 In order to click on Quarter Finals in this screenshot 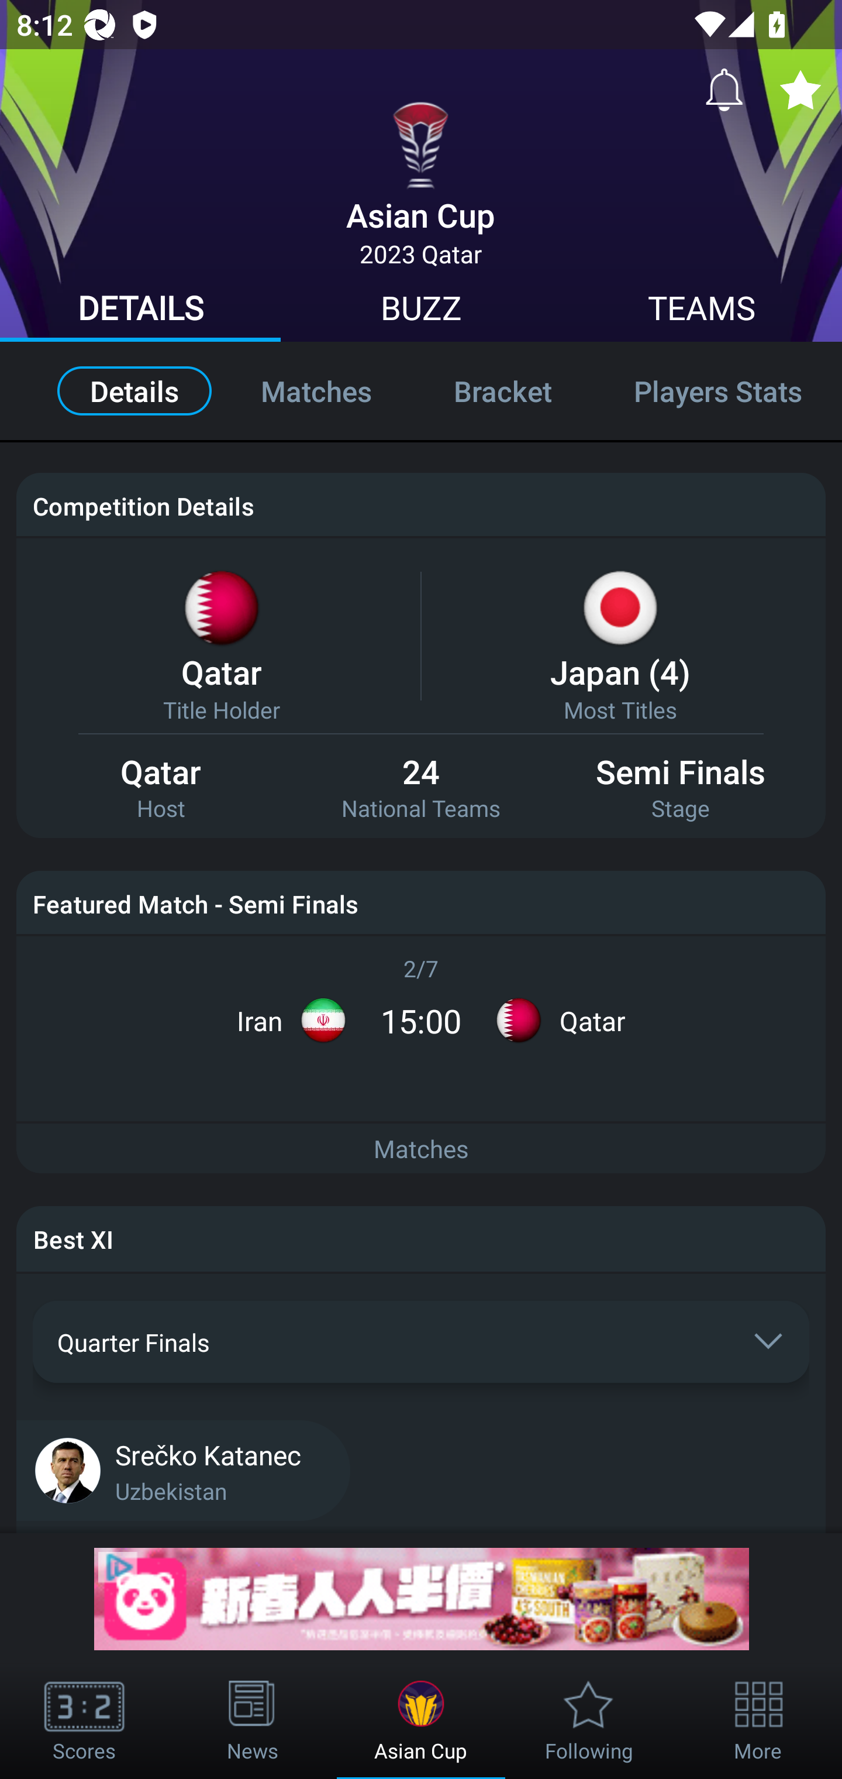, I will do `click(421, 1341)`.